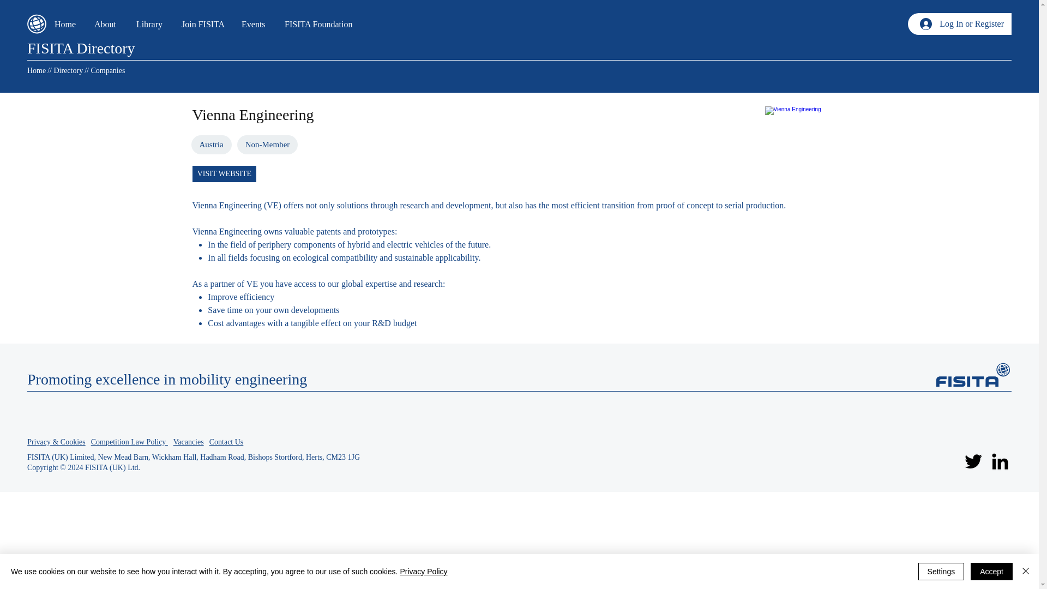  Describe the element at coordinates (255, 24) in the screenshot. I see `Events` at that location.